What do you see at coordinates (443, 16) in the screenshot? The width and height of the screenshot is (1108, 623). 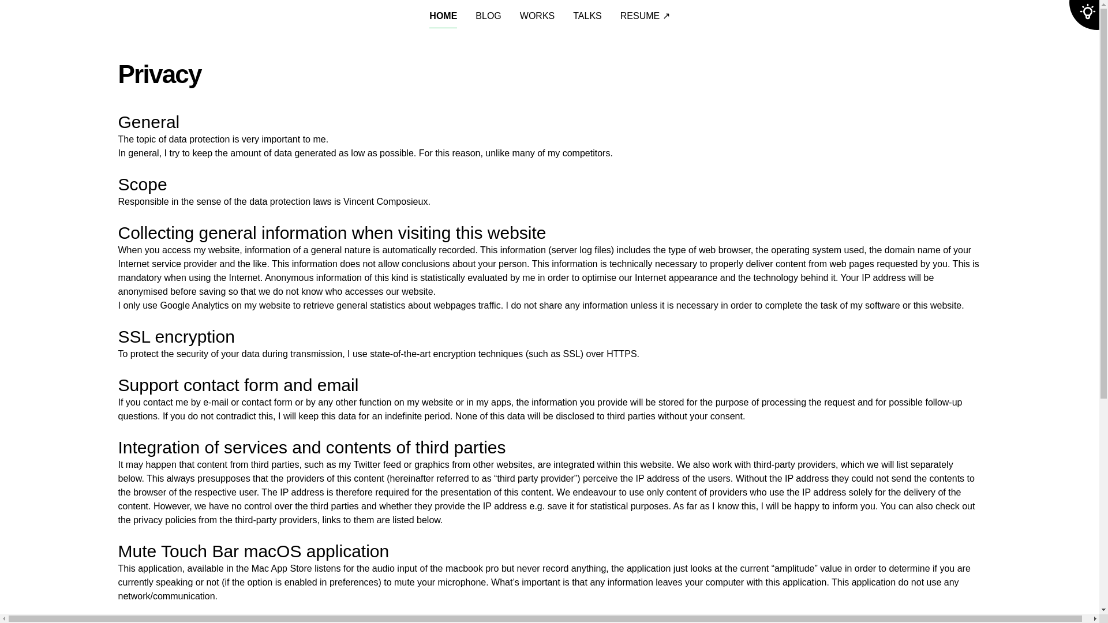 I see `HOME` at bounding box center [443, 16].